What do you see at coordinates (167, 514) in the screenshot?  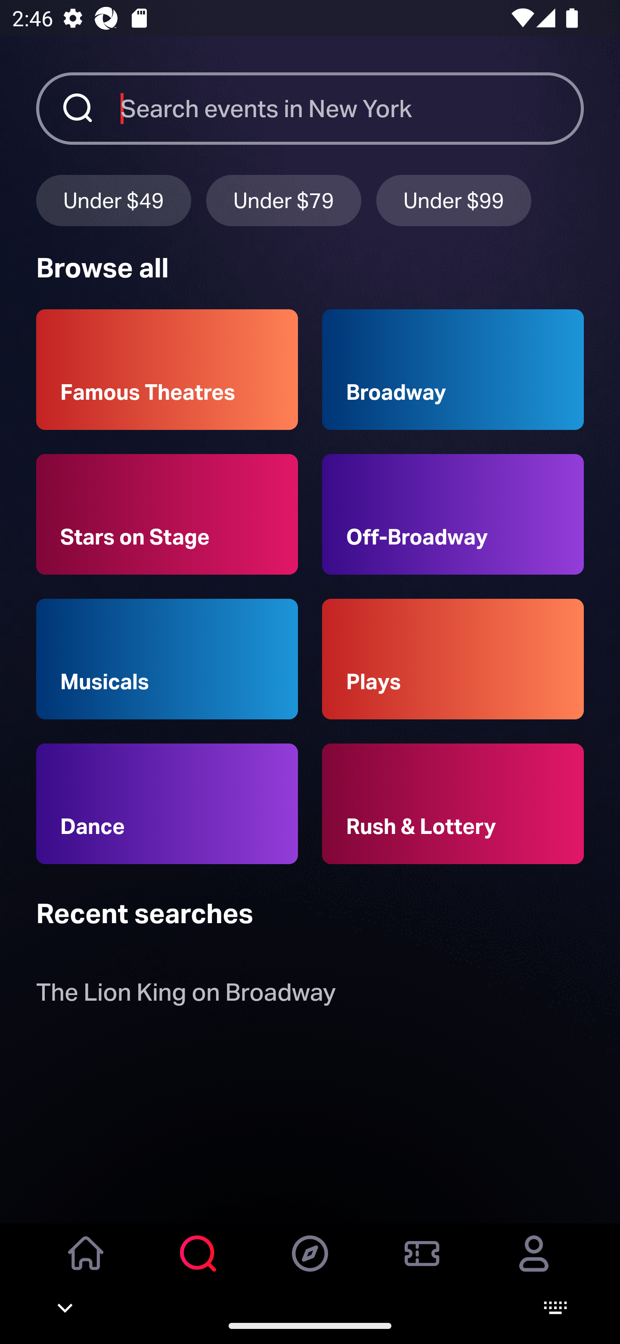 I see `Stars on Stage` at bounding box center [167, 514].